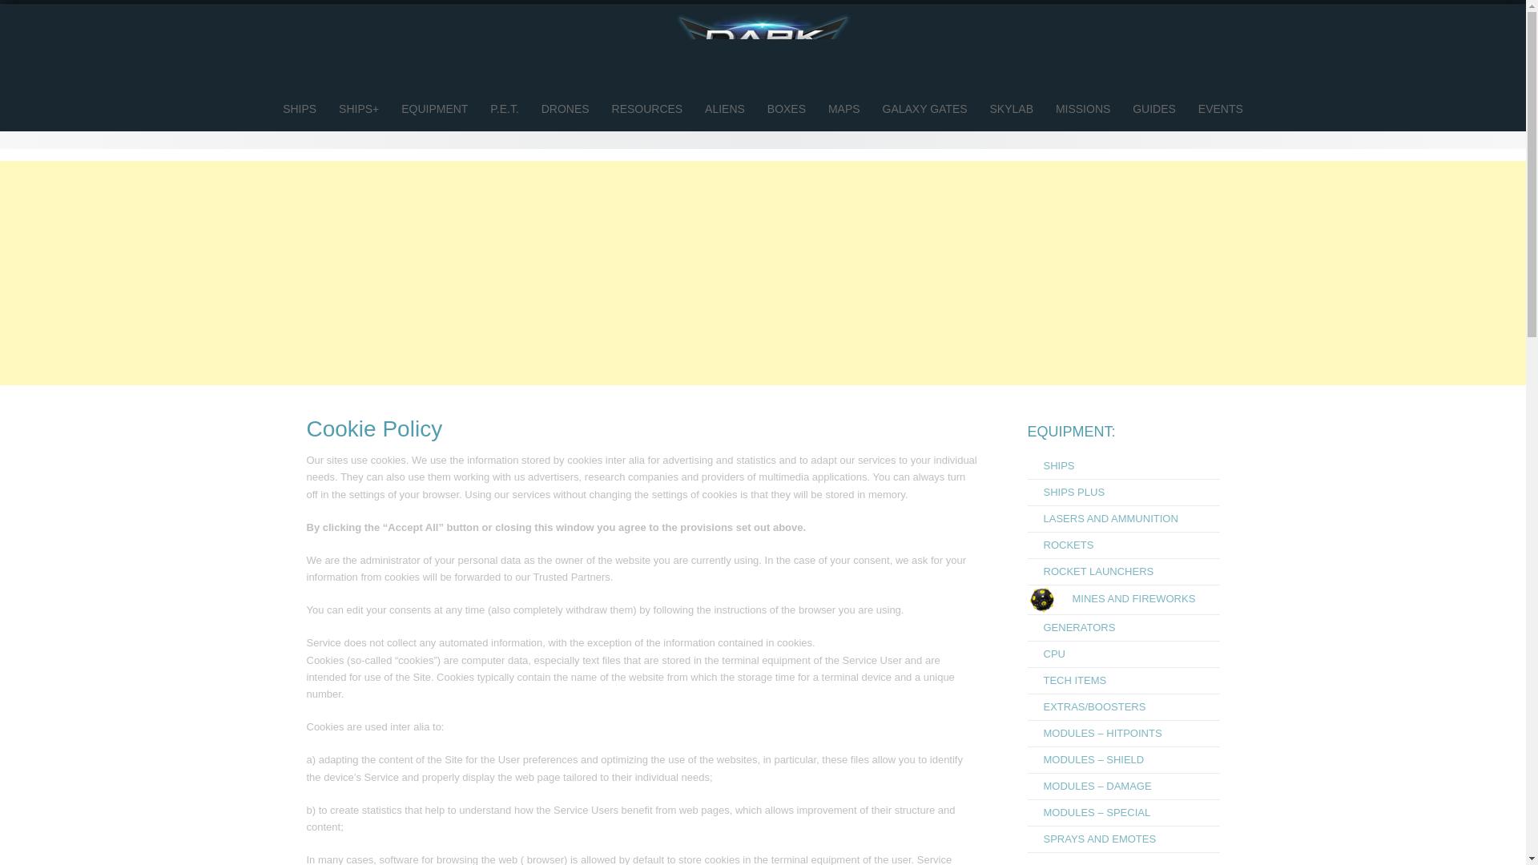  Describe the element at coordinates (1082, 109) in the screenshot. I see `MISSIONS` at that location.